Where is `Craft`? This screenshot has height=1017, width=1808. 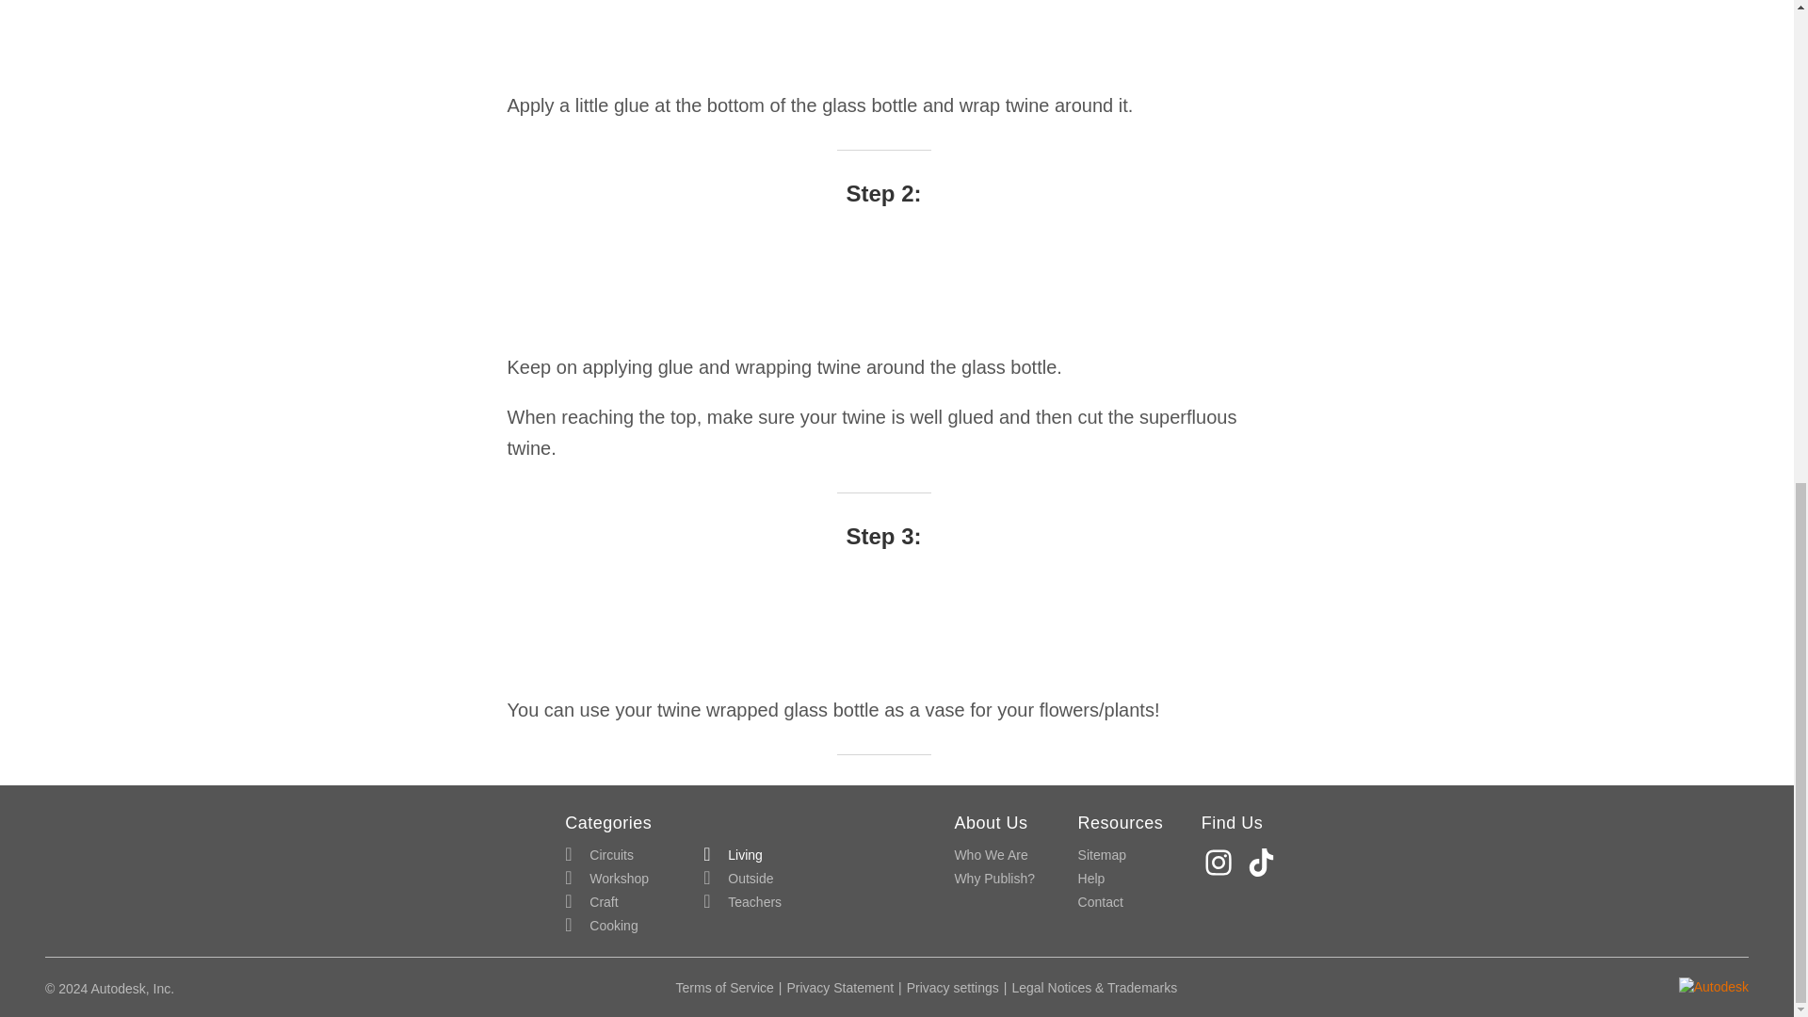
Craft is located at coordinates (591, 902).